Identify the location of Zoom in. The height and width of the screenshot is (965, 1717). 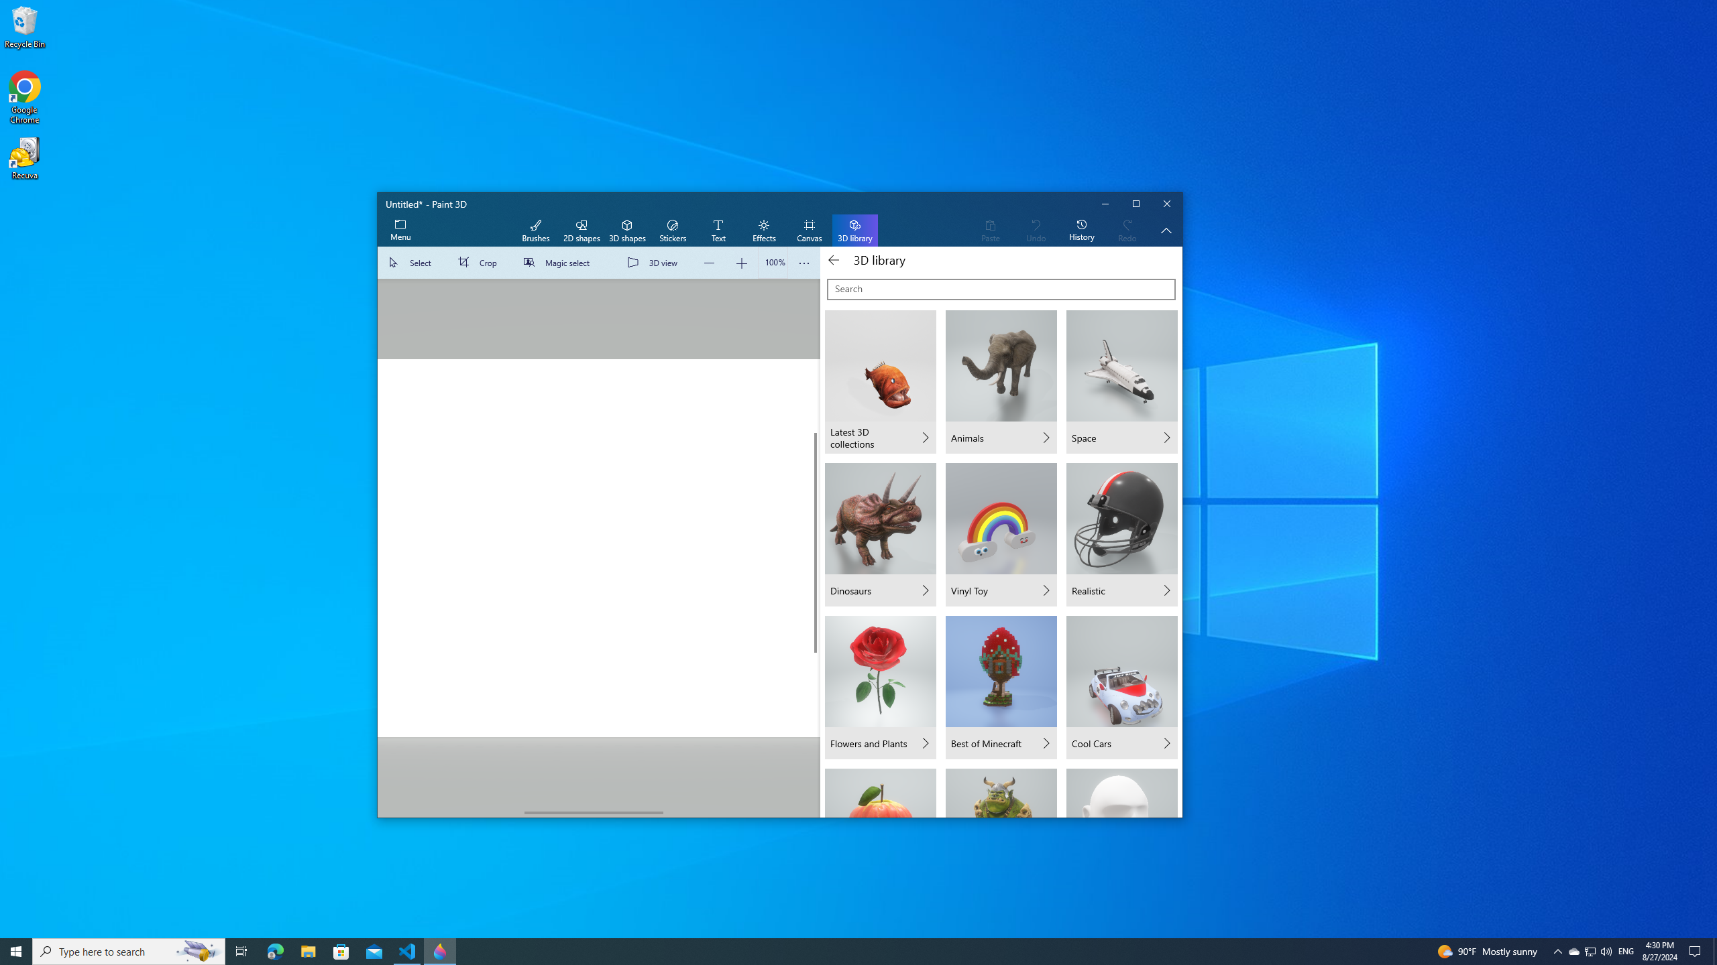
(741, 263).